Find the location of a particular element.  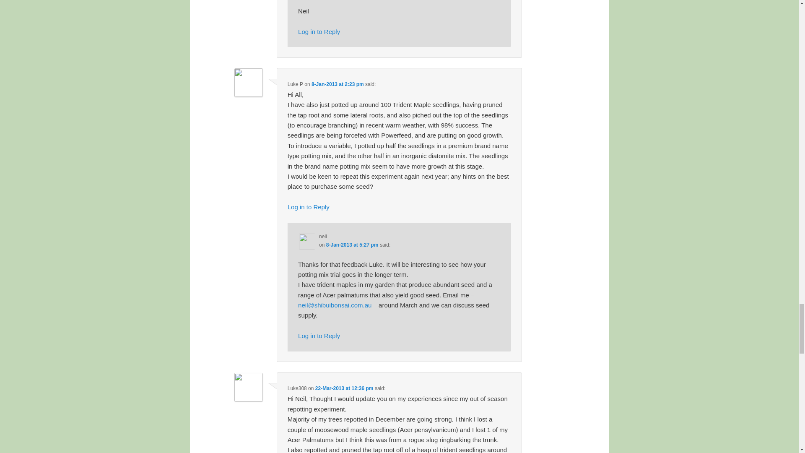

Log in to Reply is located at coordinates (308, 207).